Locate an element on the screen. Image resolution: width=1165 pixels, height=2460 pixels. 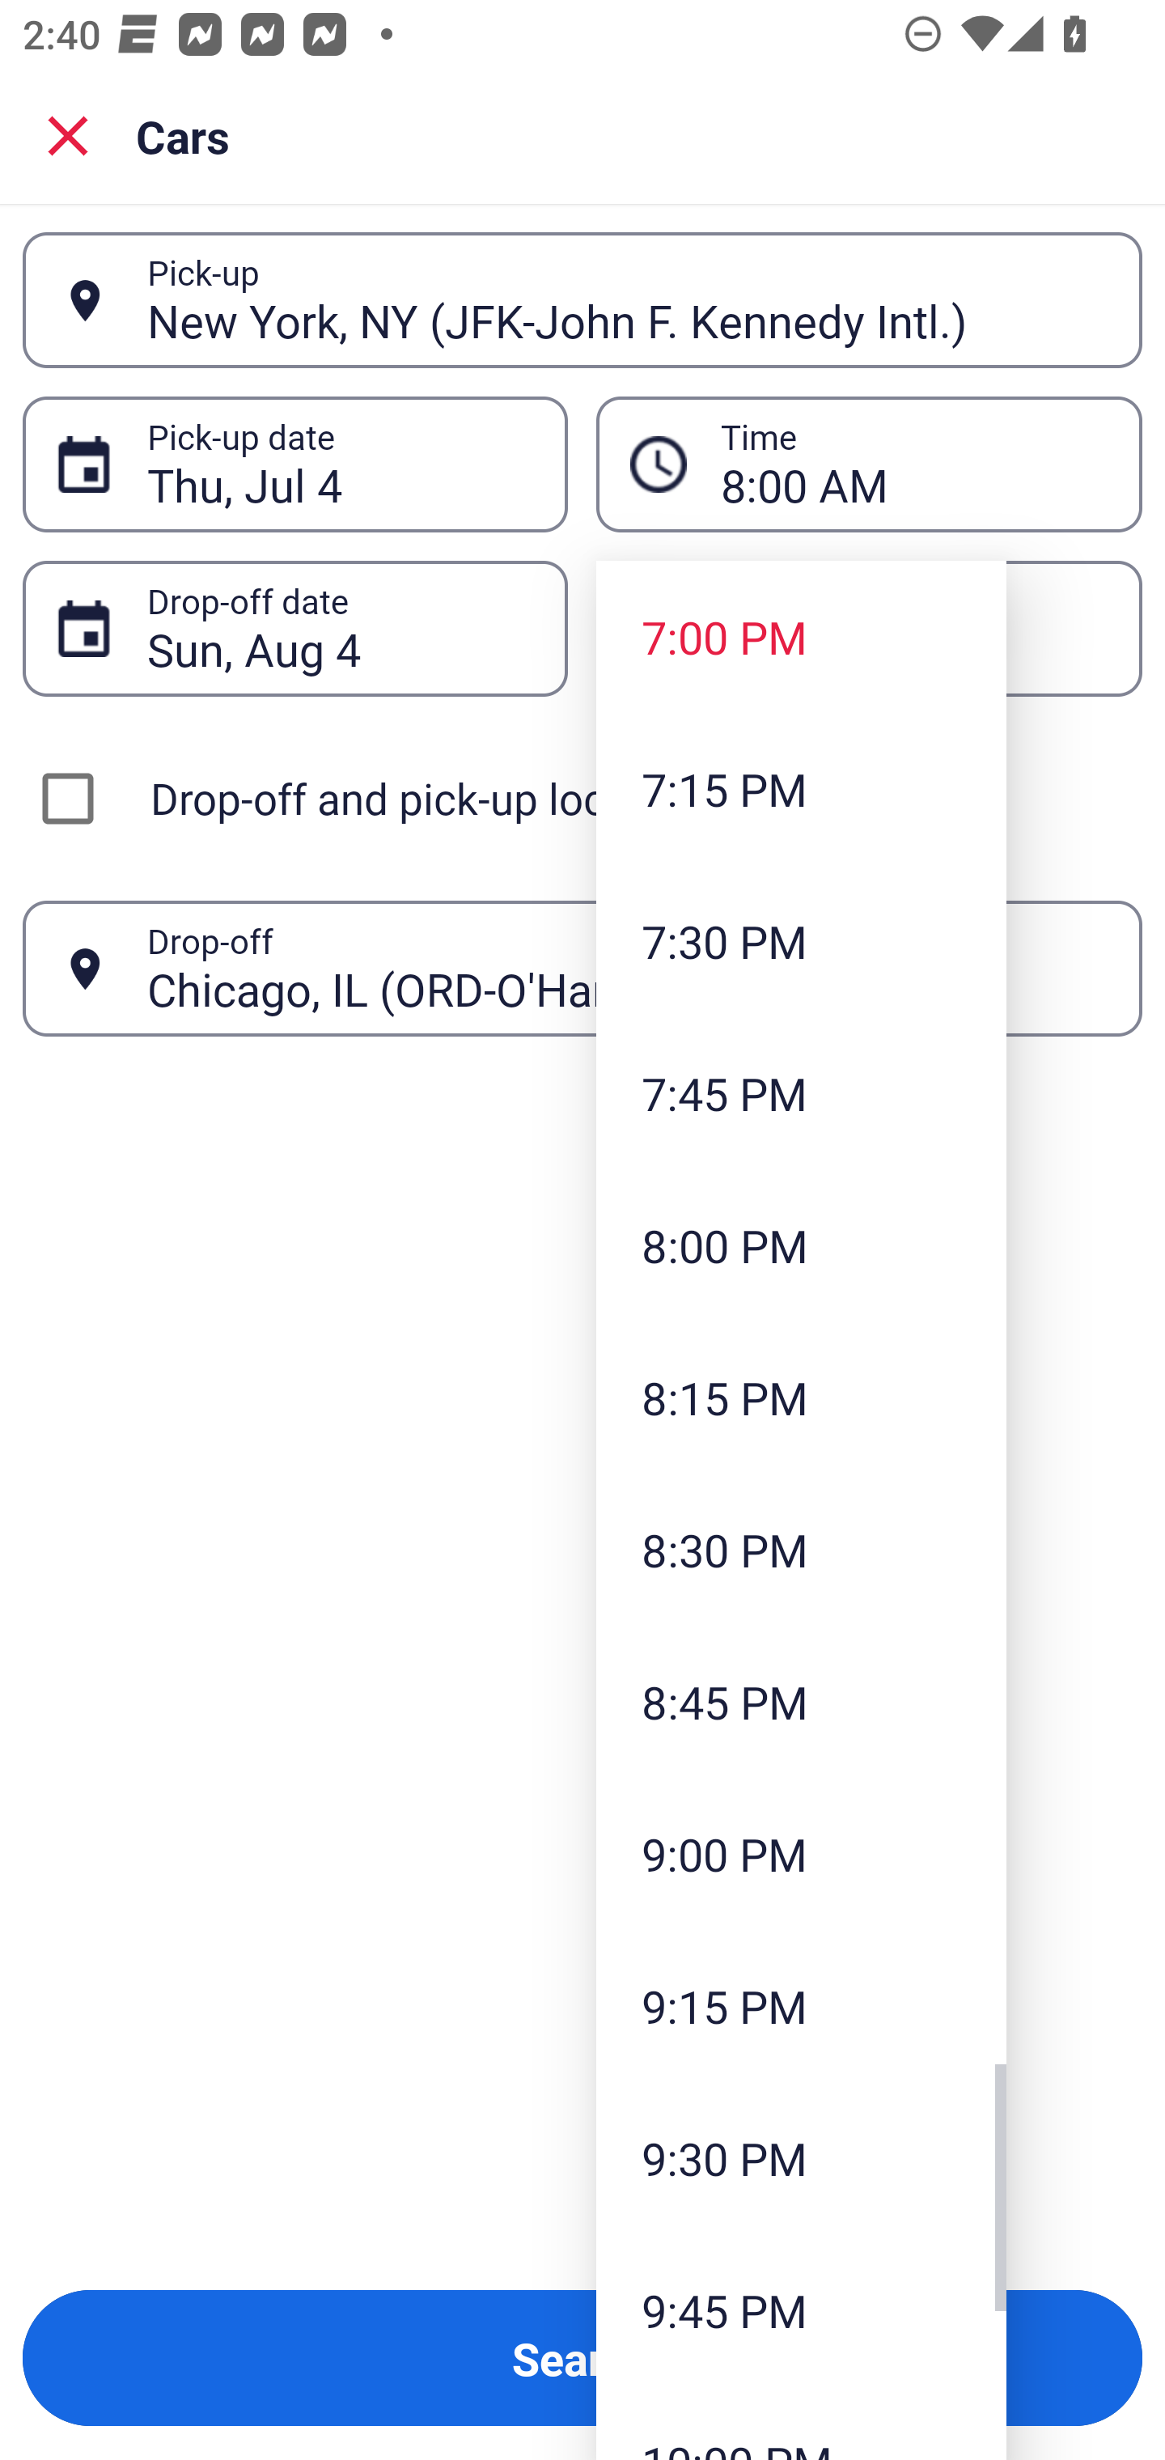
9:00 PM is located at coordinates (801, 1855).